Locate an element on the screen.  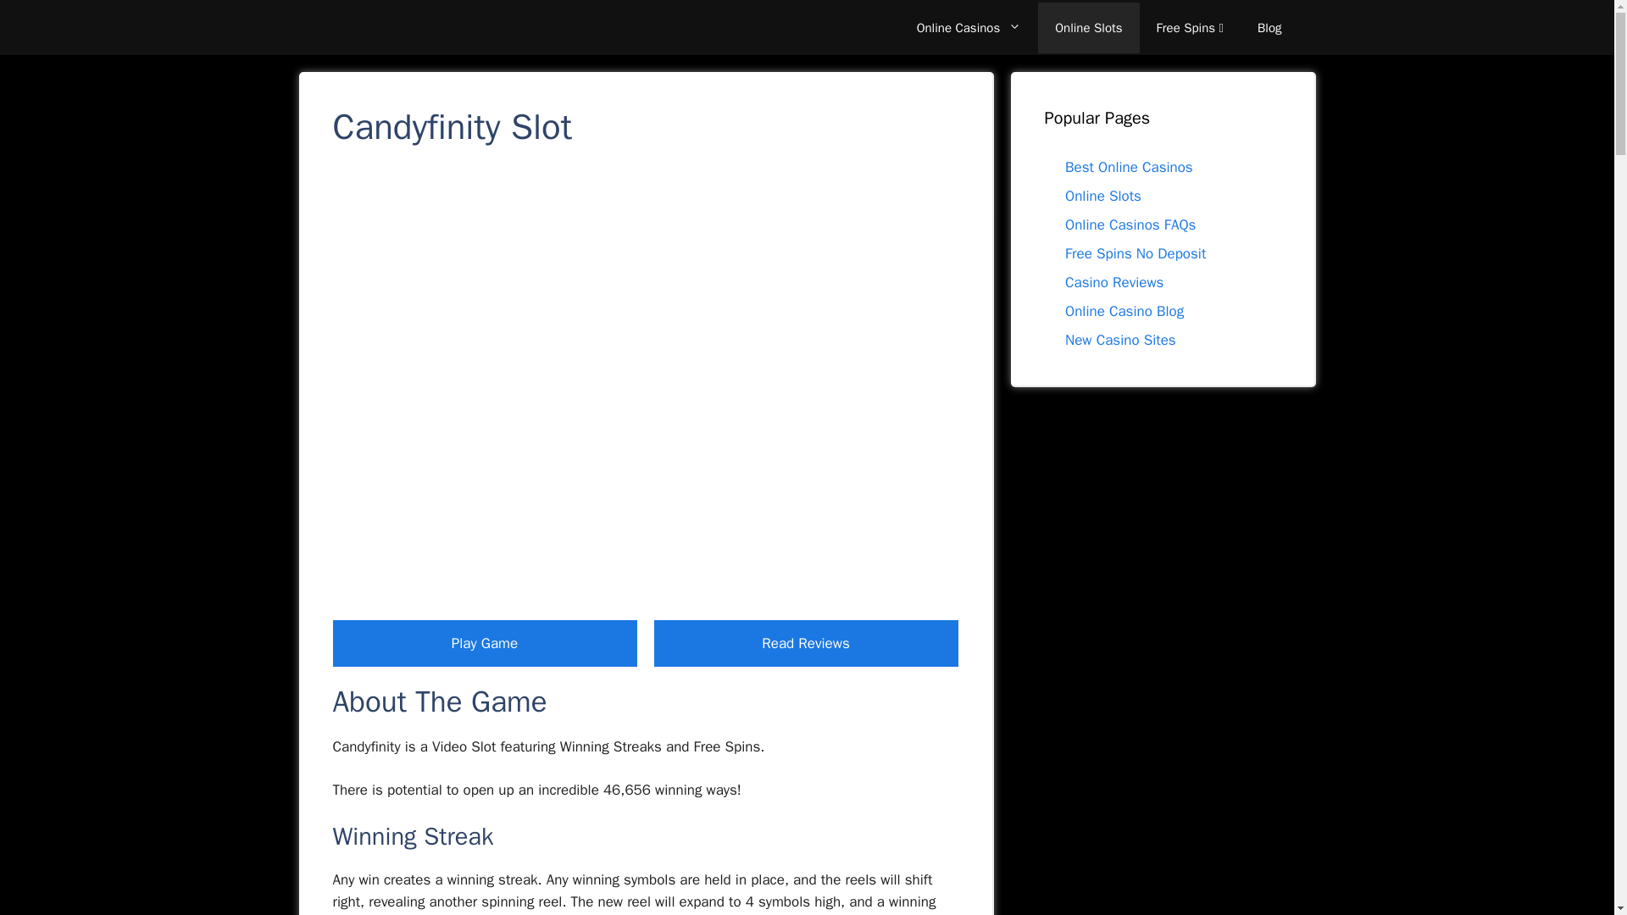
BestCasinoHQ is located at coordinates (388, 27).